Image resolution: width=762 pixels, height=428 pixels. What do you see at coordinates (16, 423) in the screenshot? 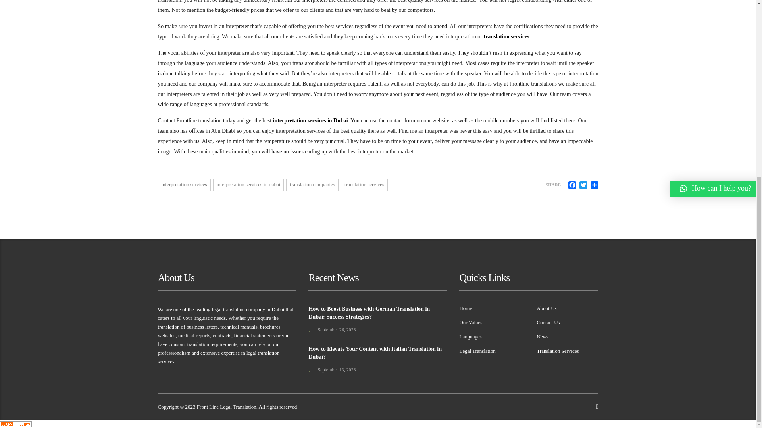
I see `Web Statistics` at bounding box center [16, 423].